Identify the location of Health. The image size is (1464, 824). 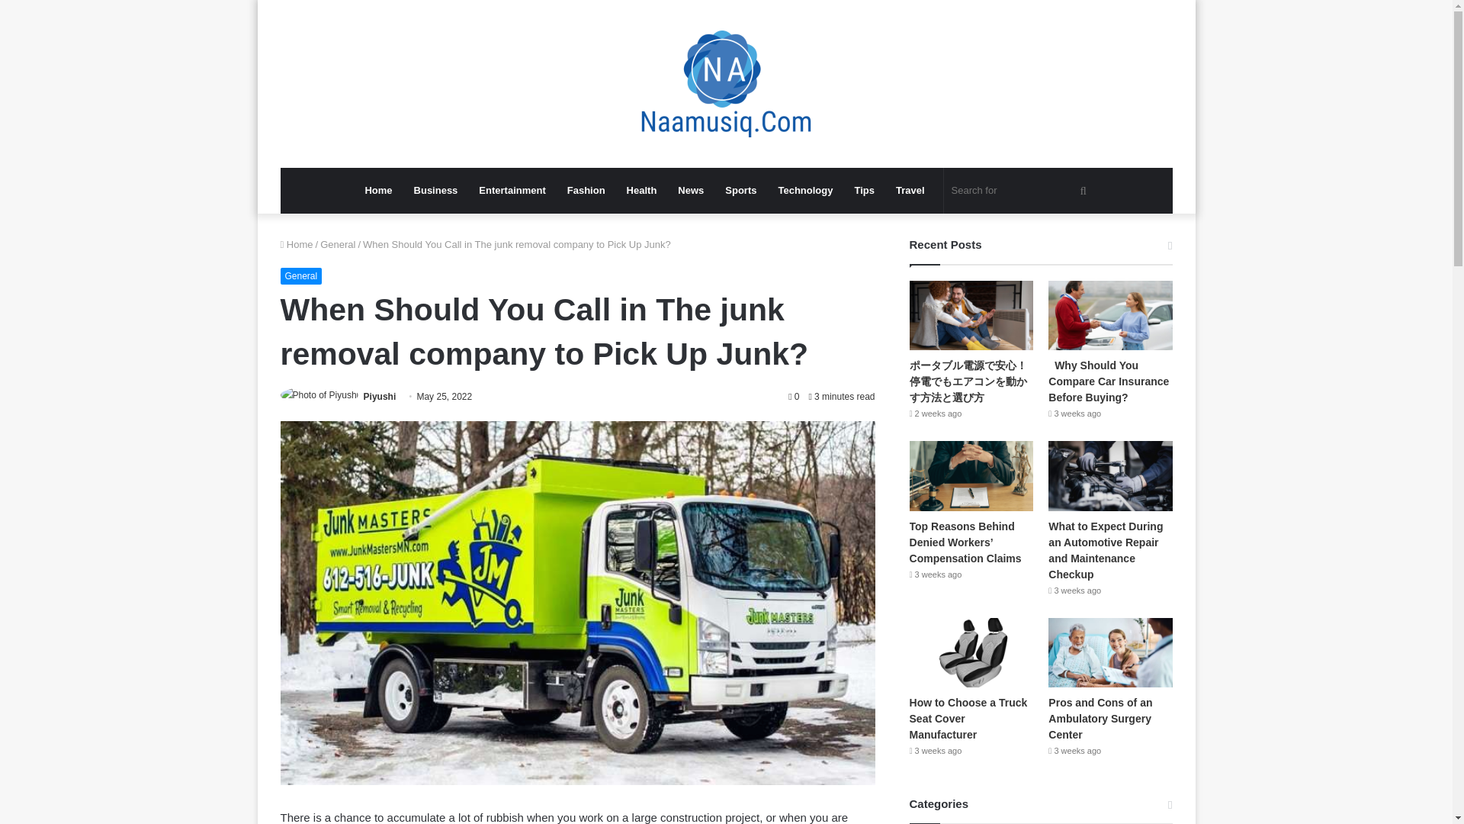
(642, 191).